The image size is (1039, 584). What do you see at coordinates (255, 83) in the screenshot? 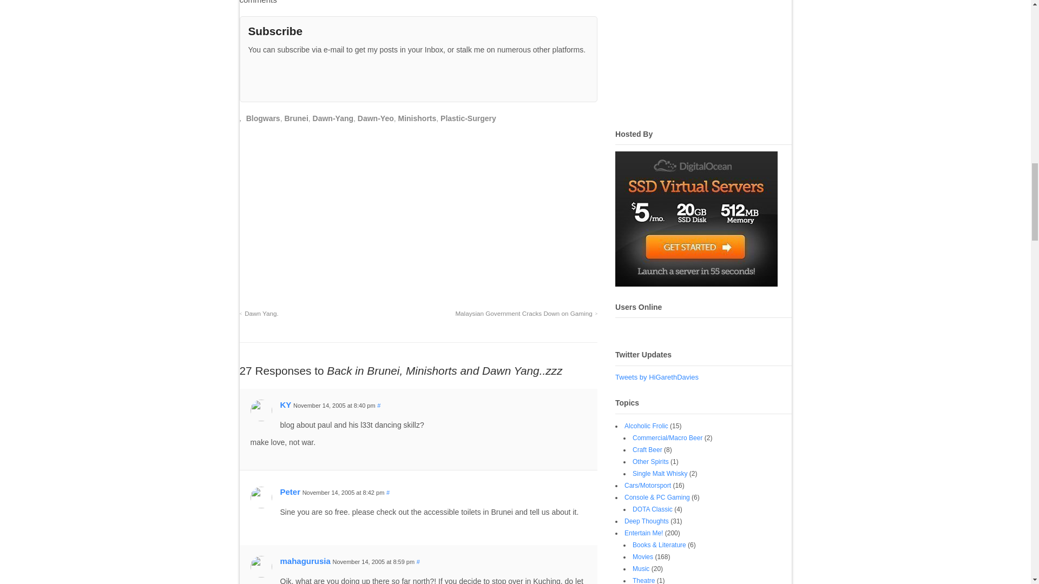
I see `RSS` at bounding box center [255, 83].